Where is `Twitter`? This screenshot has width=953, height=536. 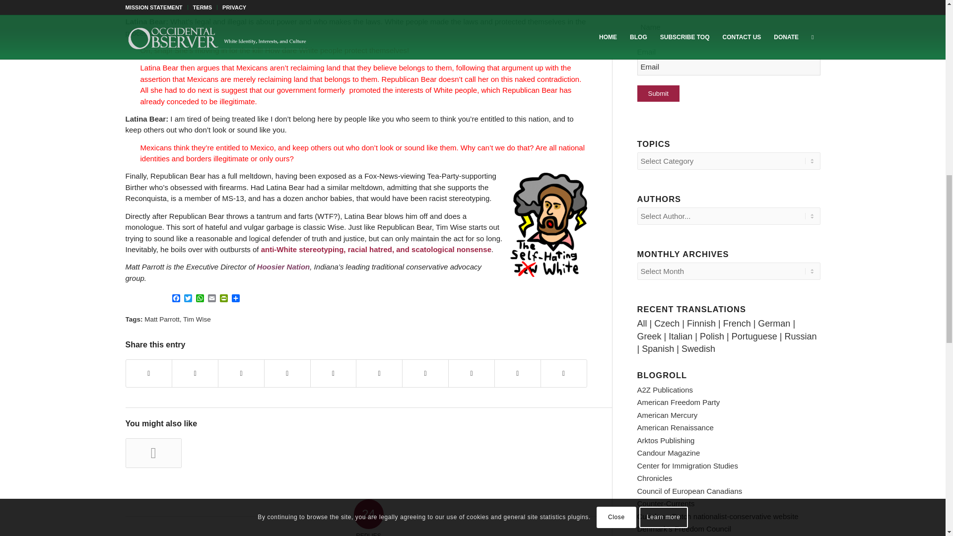
Twitter is located at coordinates (188, 299).